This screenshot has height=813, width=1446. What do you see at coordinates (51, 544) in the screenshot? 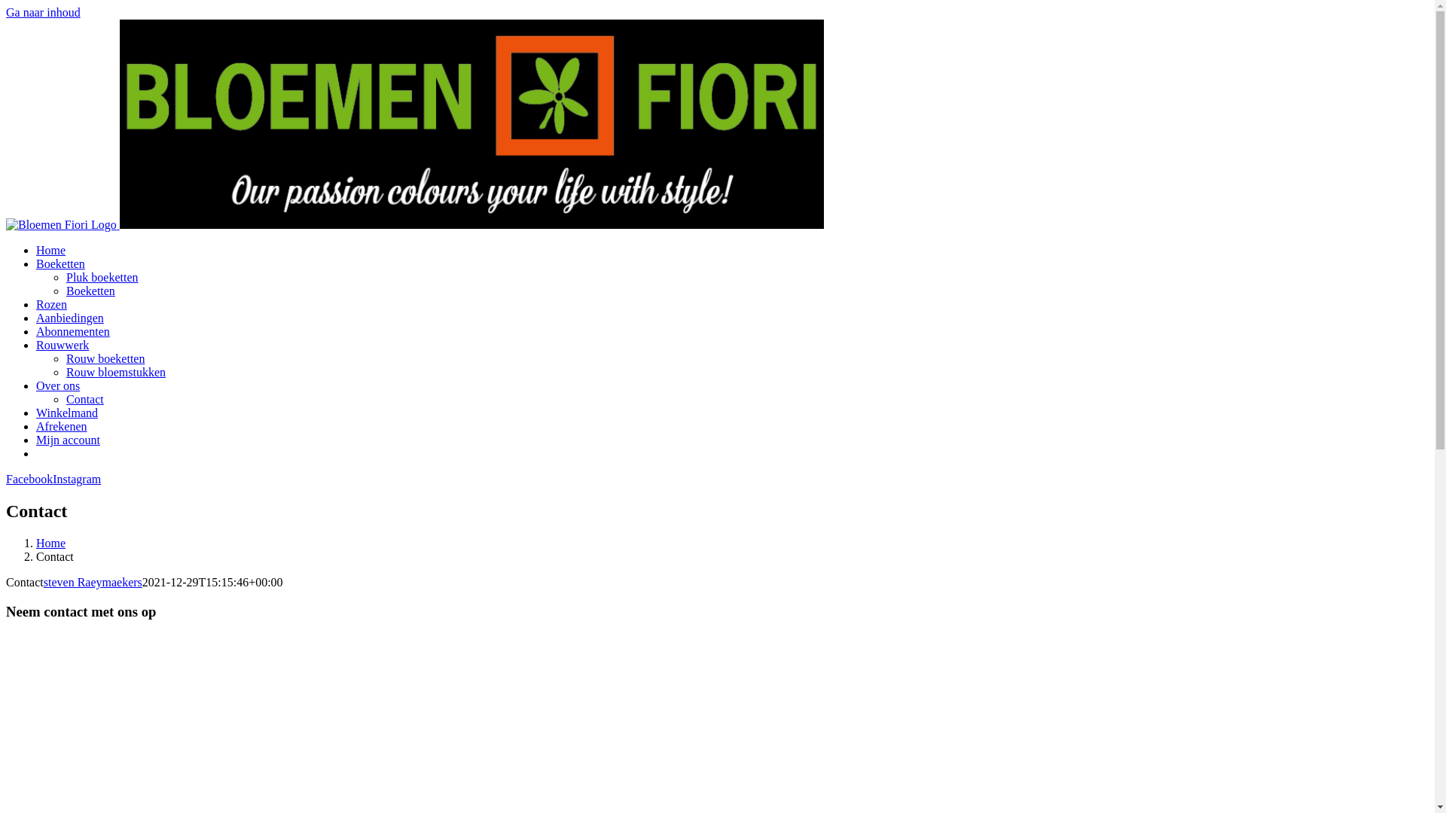
I see `Home` at bounding box center [51, 544].